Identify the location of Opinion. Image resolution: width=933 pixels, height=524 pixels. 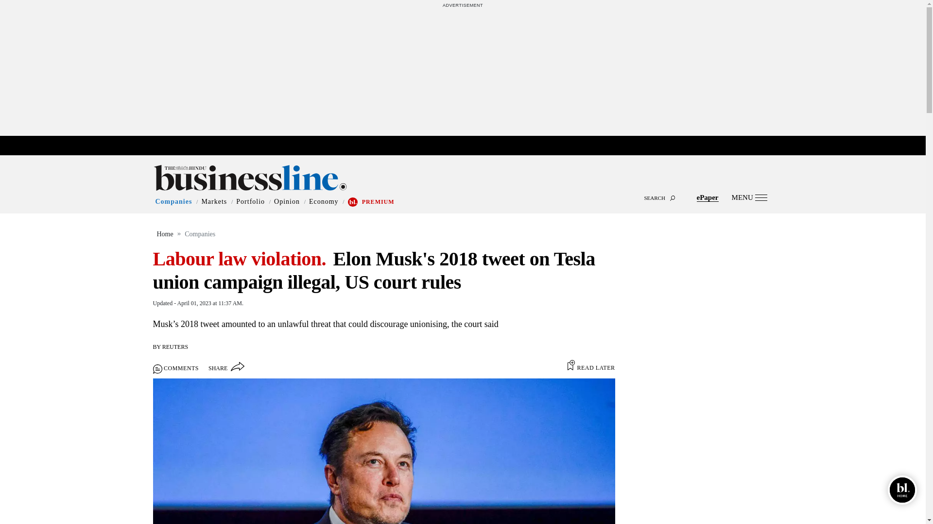
(287, 202).